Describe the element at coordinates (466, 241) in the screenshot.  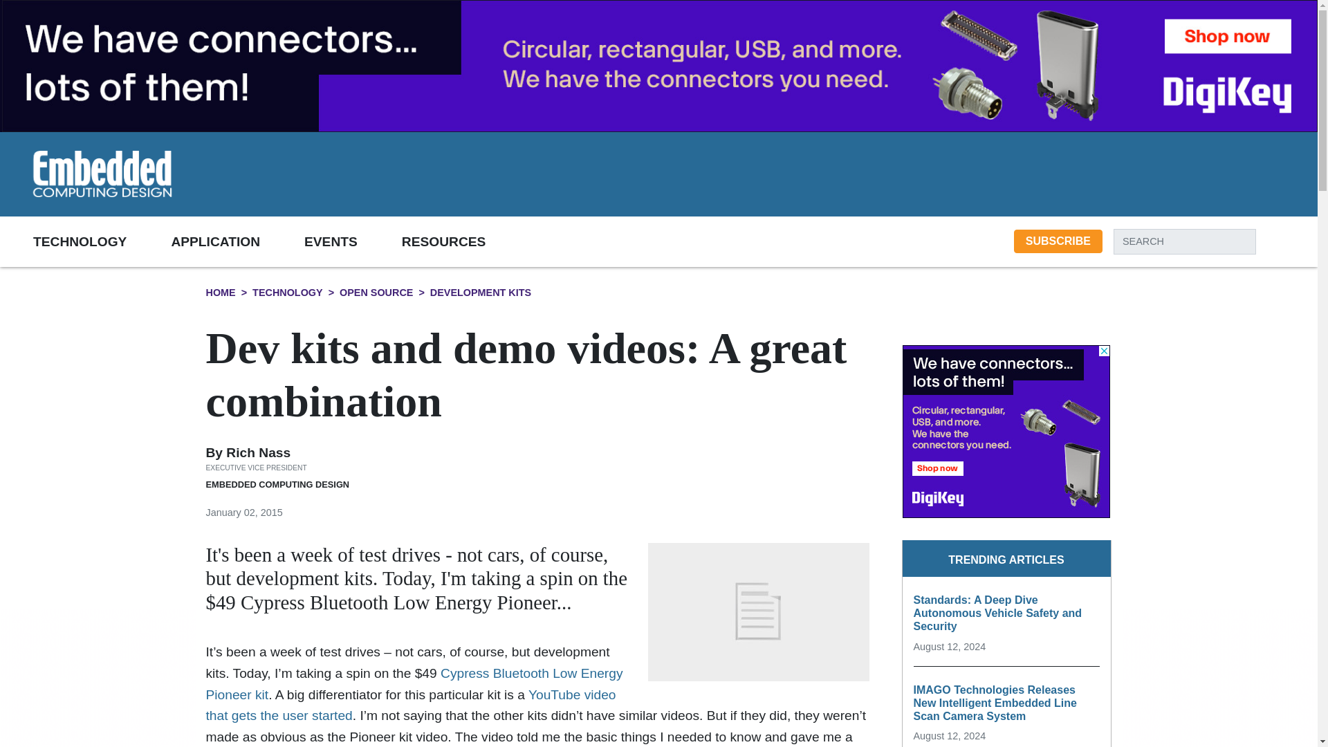
I see `RESOURCES` at that location.